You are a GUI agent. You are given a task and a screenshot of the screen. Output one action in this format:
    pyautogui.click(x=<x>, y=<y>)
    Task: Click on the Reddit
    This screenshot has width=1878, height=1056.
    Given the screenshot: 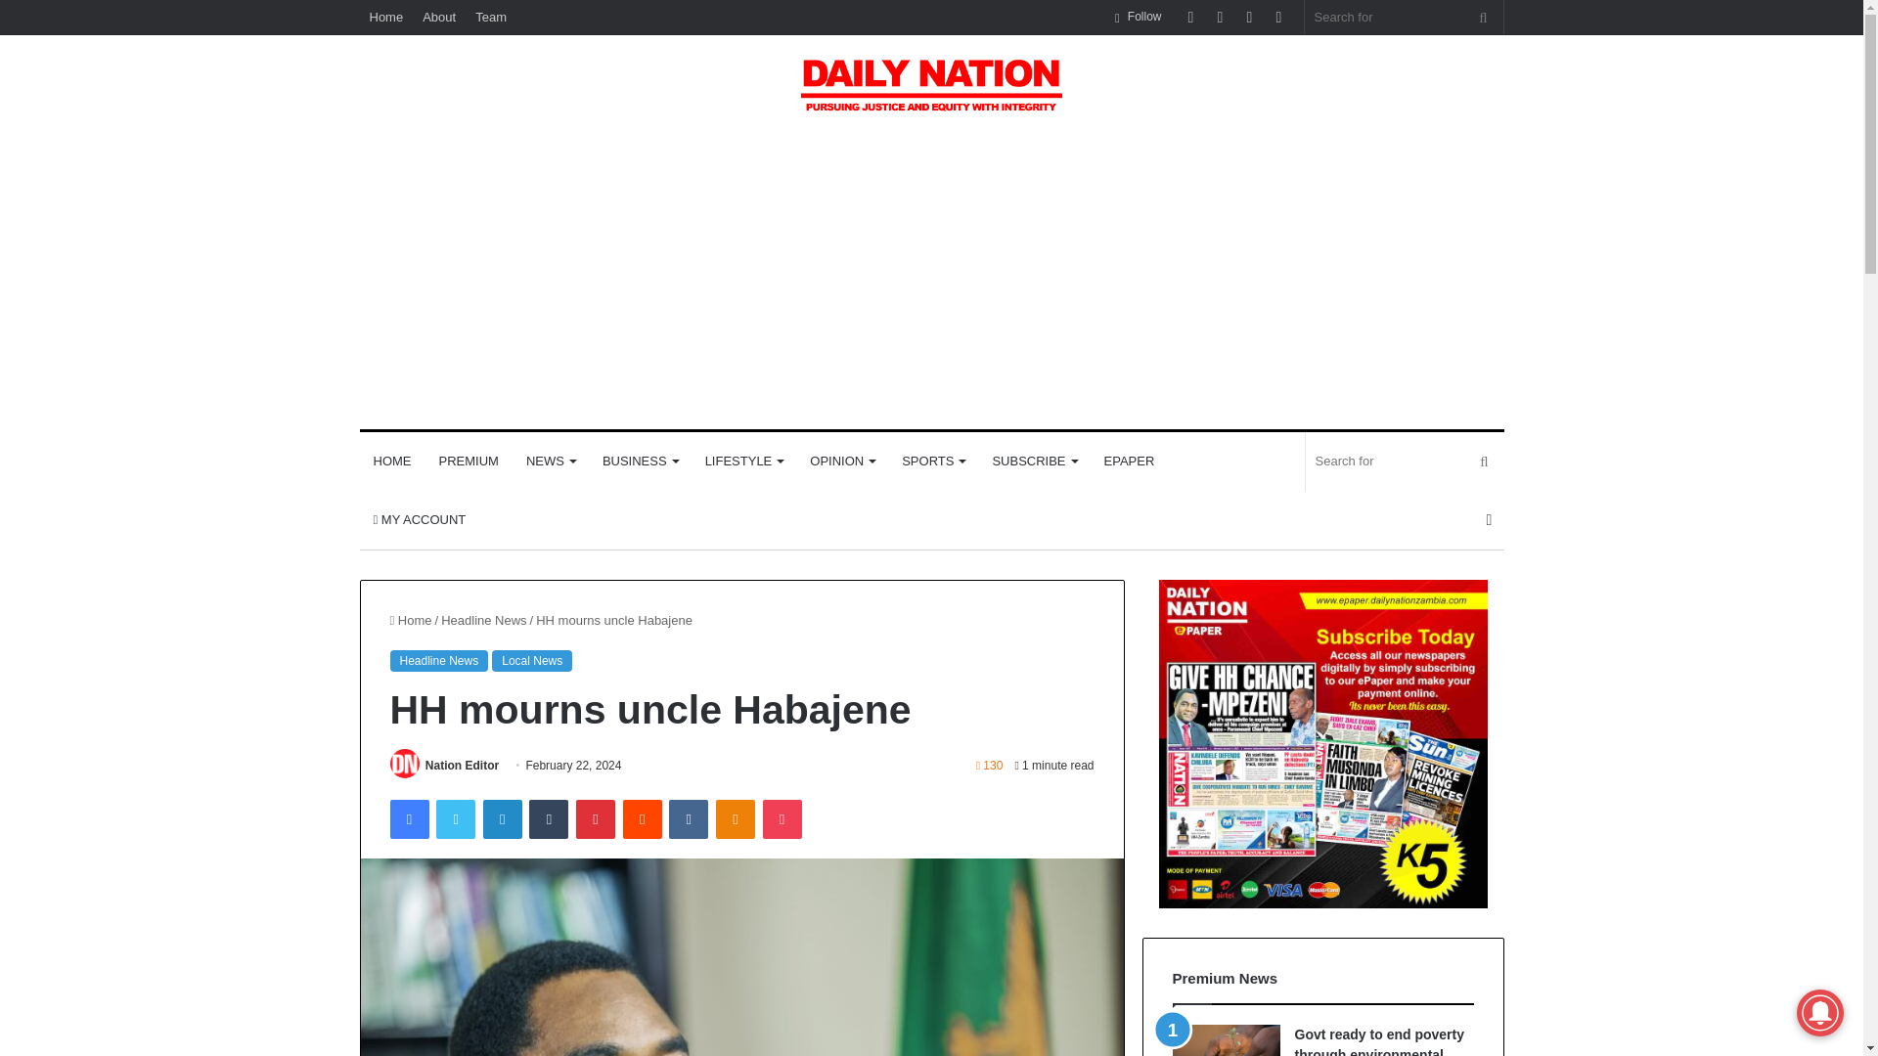 What is the action you would take?
    pyautogui.click(x=643, y=818)
    